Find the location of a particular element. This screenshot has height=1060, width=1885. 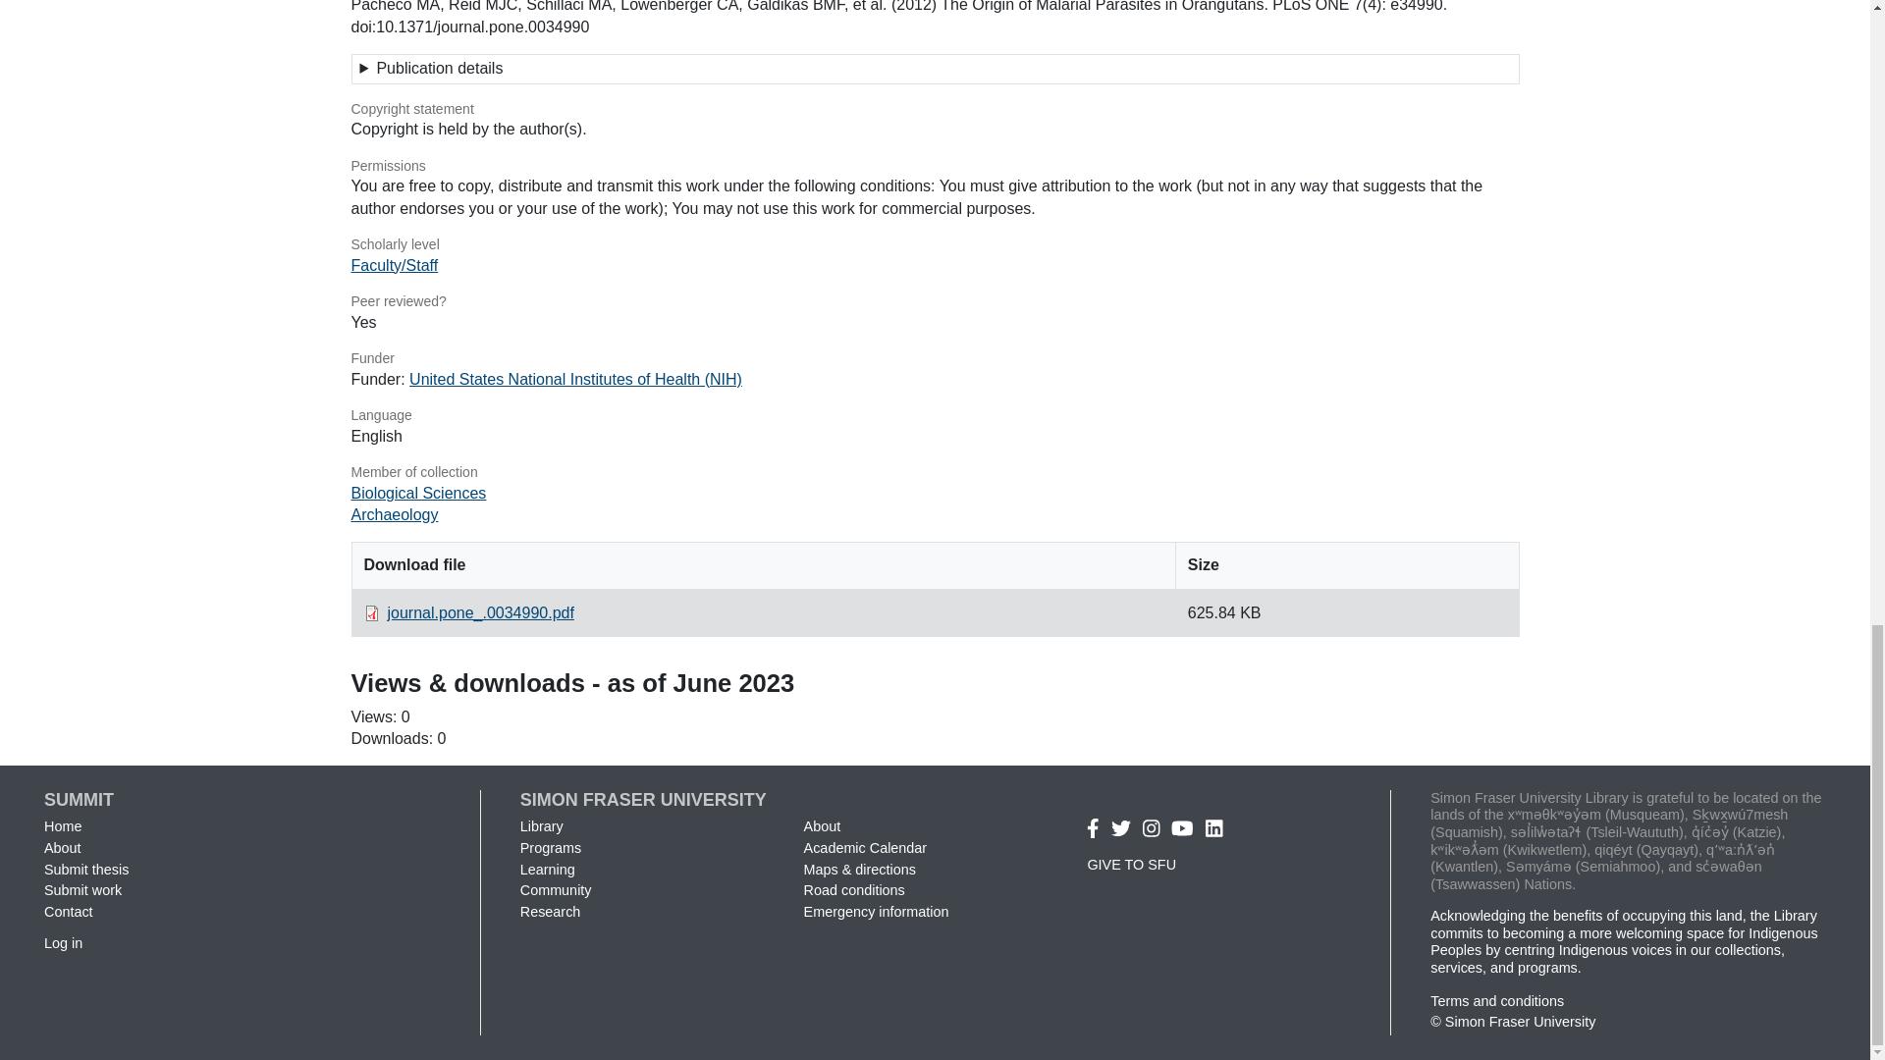

Permissions is located at coordinates (935, 167).